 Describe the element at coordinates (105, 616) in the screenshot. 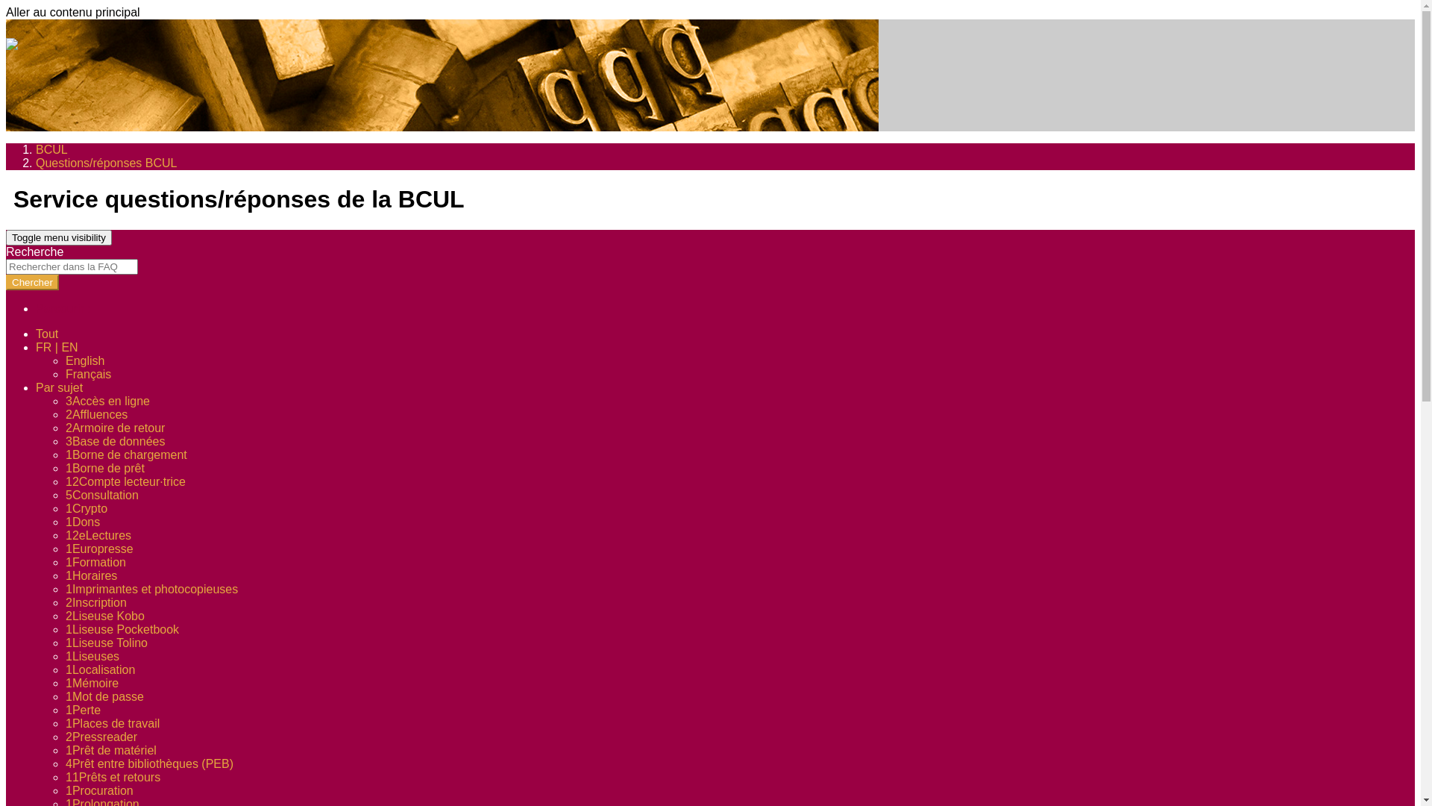

I see `2Liseuse Kobo` at that location.